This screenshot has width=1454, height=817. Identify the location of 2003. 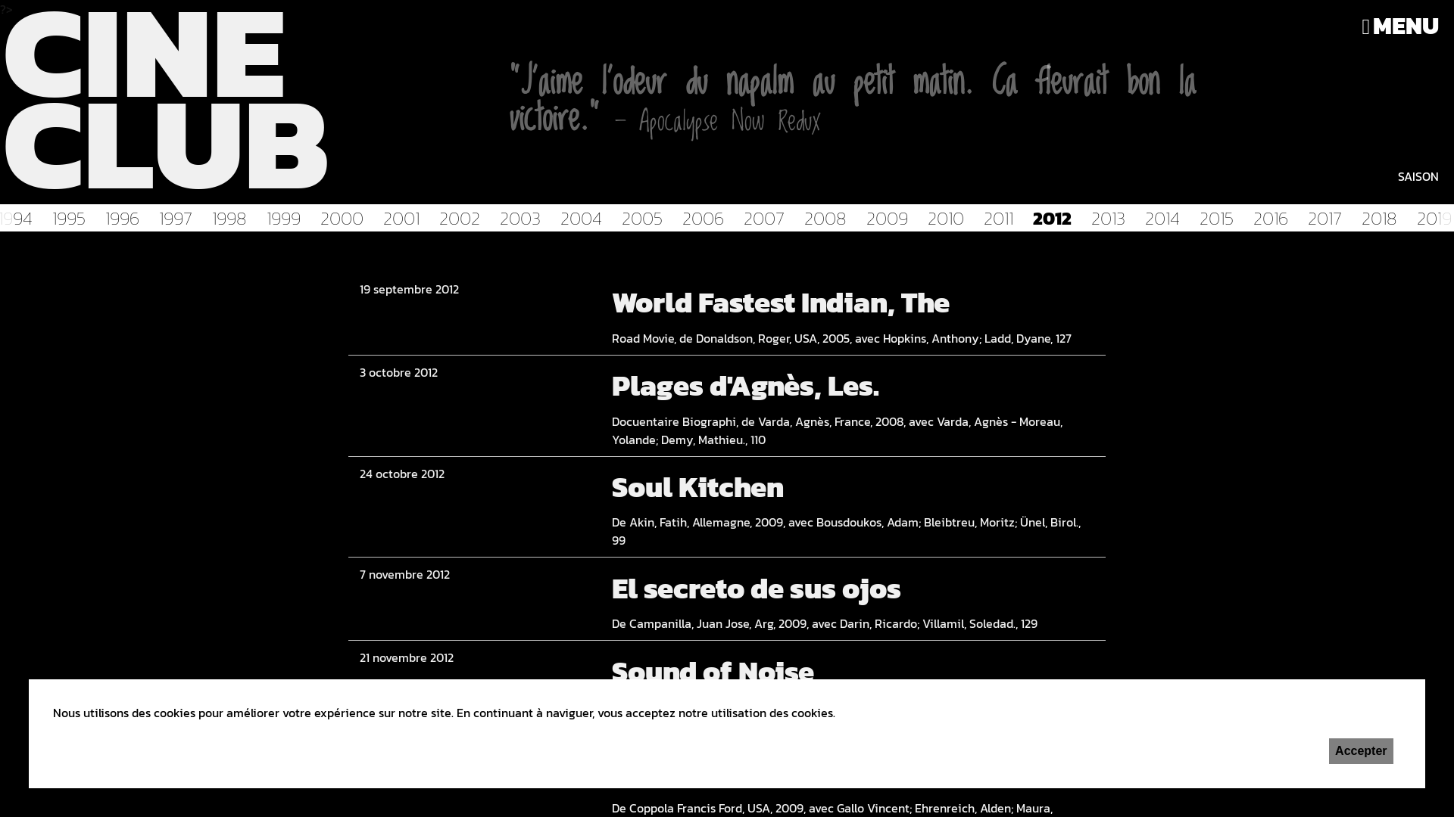
(524, 218).